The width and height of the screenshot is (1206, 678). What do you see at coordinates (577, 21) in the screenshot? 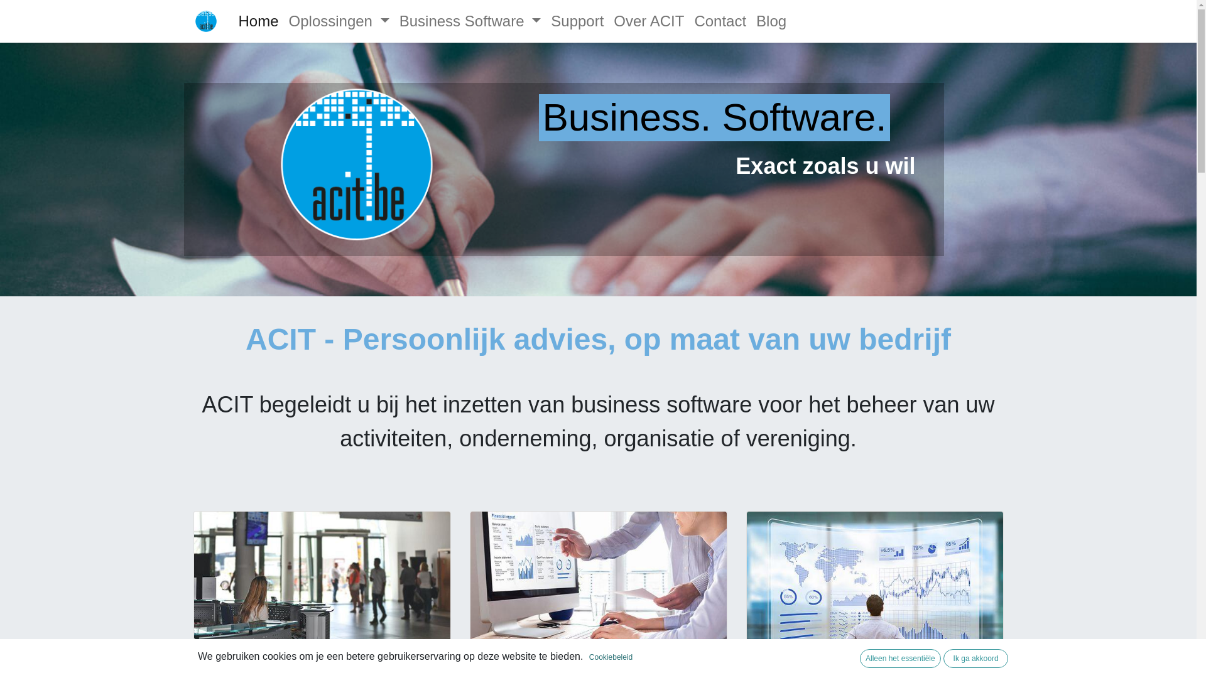
I see `Support` at bounding box center [577, 21].